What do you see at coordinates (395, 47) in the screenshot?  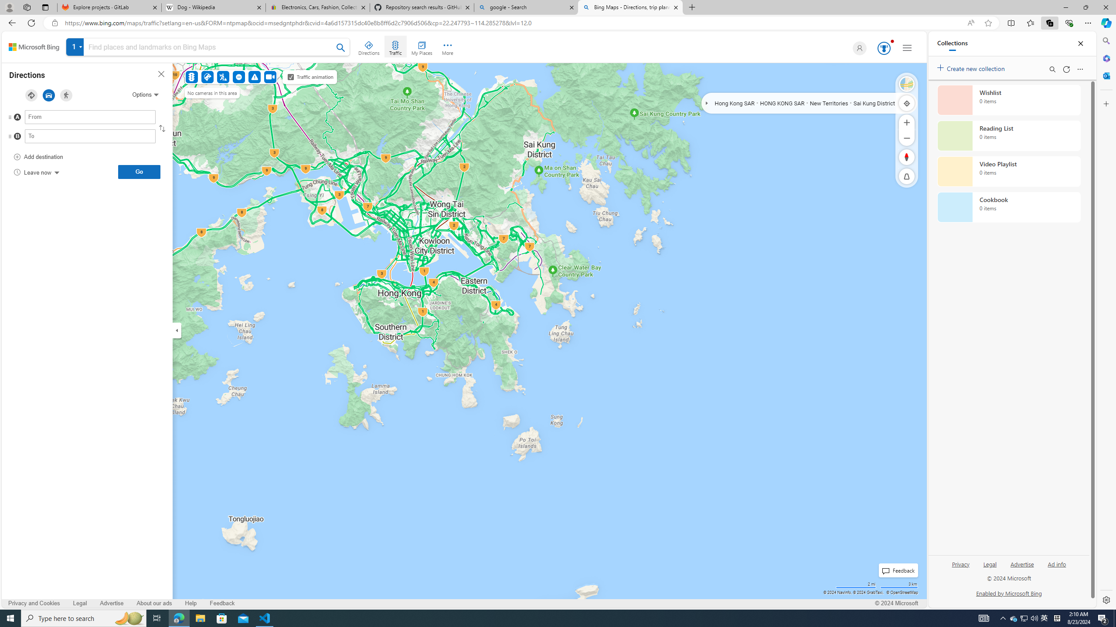 I see `Traffic` at bounding box center [395, 47].